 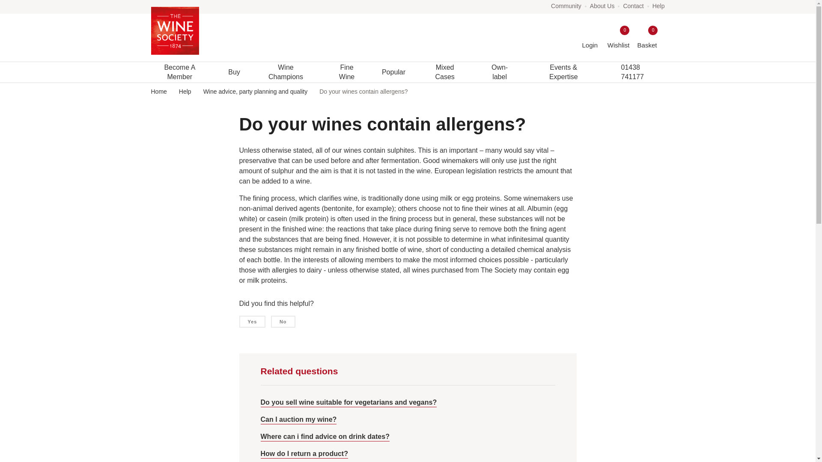 What do you see at coordinates (590, 38) in the screenshot?
I see `Become A Member` at bounding box center [590, 38].